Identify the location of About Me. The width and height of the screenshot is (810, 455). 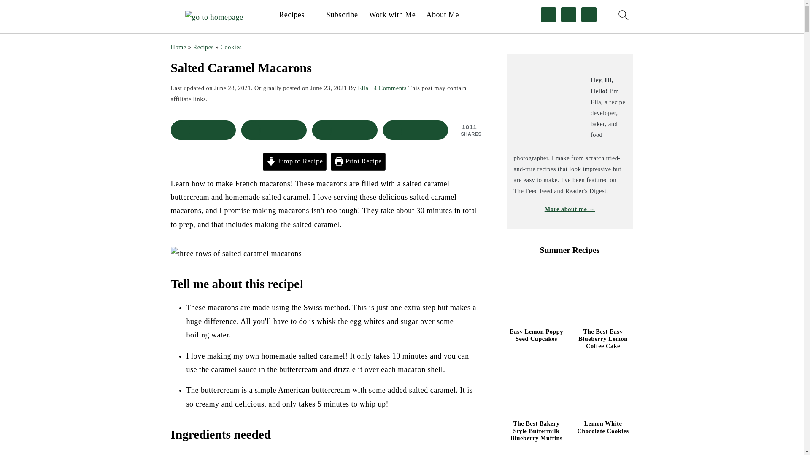
(442, 15).